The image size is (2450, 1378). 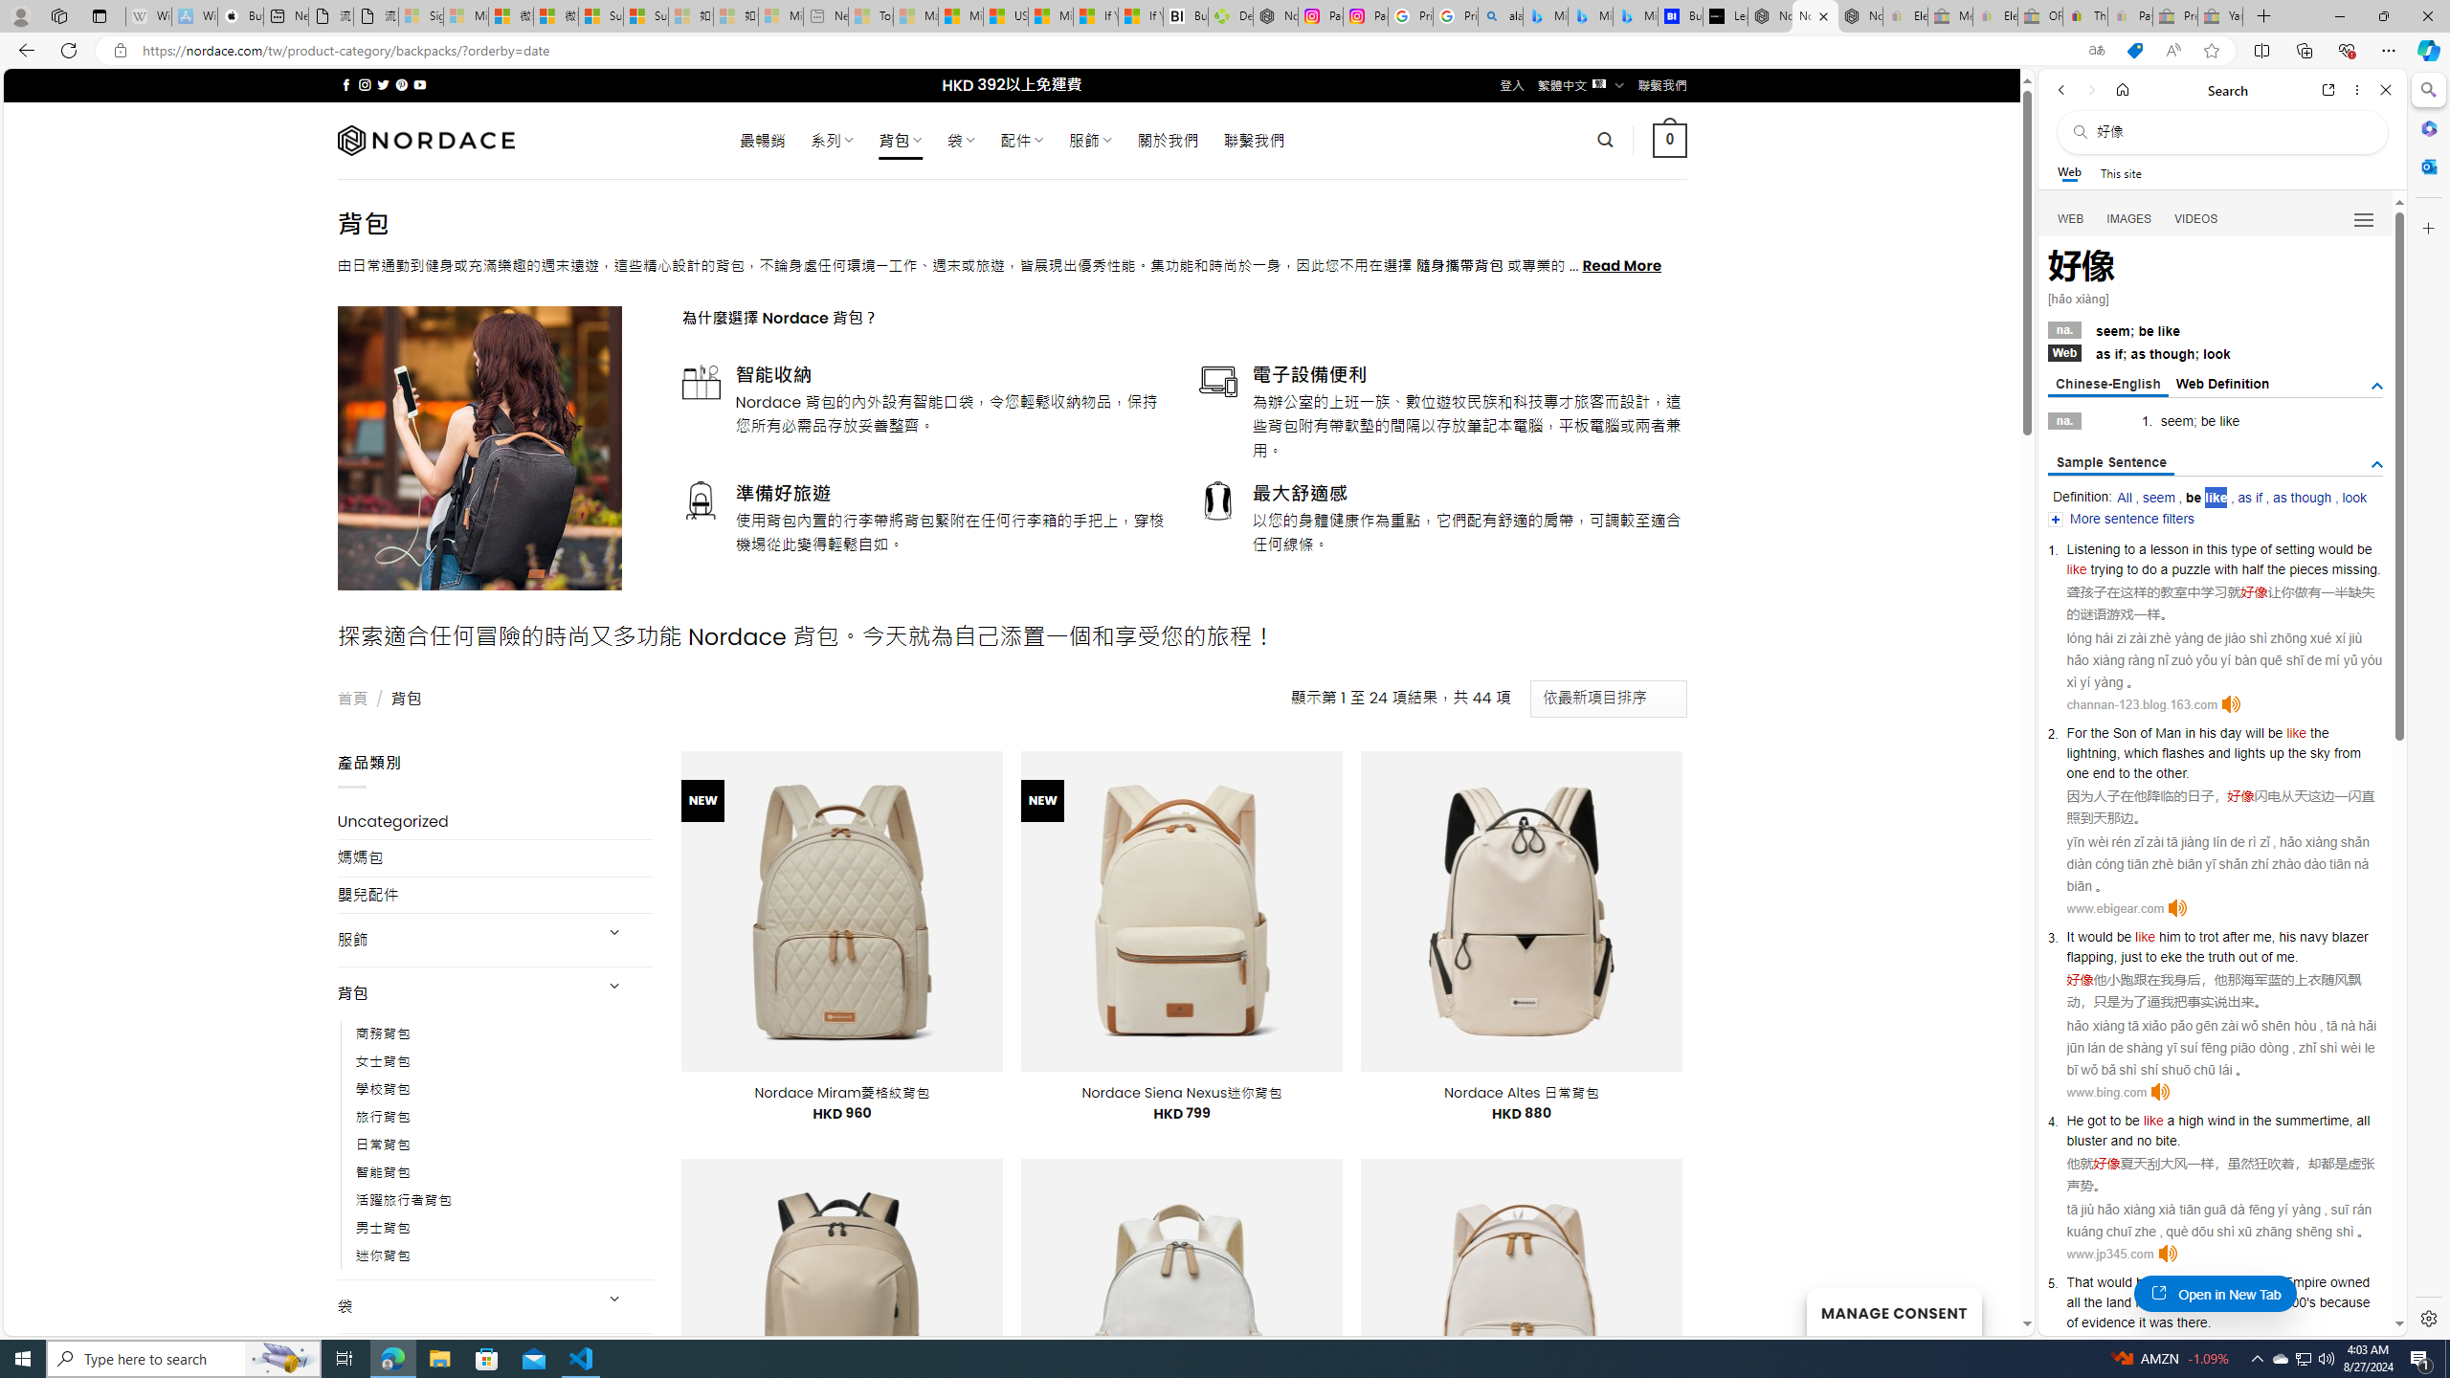 What do you see at coordinates (2312, 1121) in the screenshot?
I see `summertime` at bounding box center [2312, 1121].